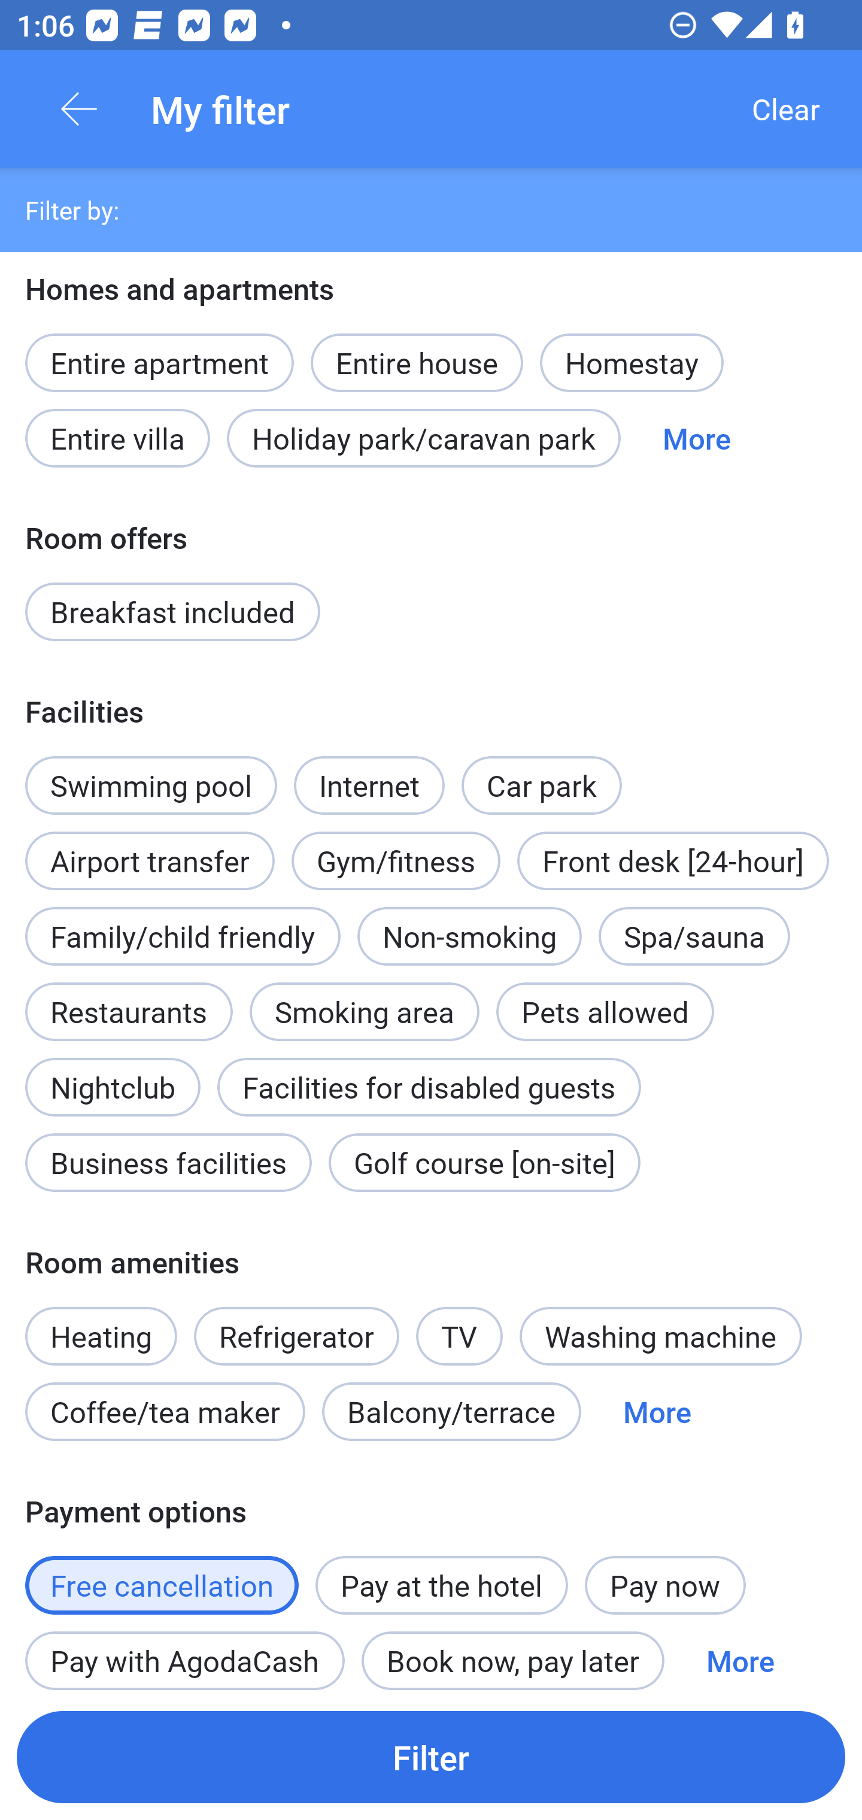 The height and width of the screenshot is (1820, 862). Describe the element at coordinates (172, 612) in the screenshot. I see `Breakfast included` at that location.